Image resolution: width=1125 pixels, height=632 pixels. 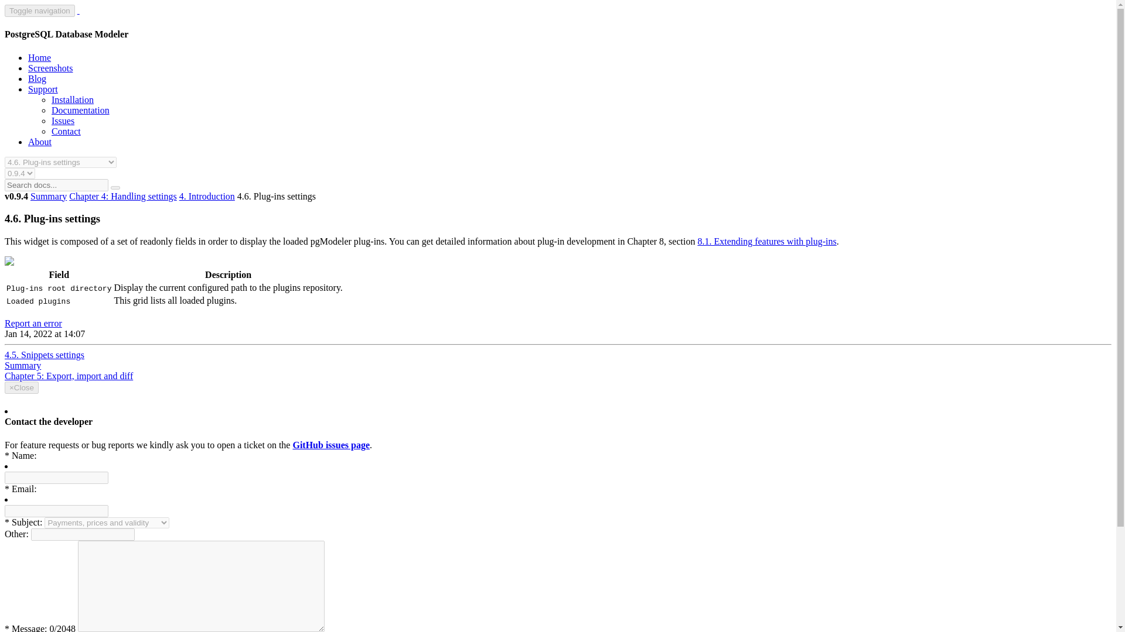 I want to click on Chapter 5: Export, import and diff, so click(x=68, y=376).